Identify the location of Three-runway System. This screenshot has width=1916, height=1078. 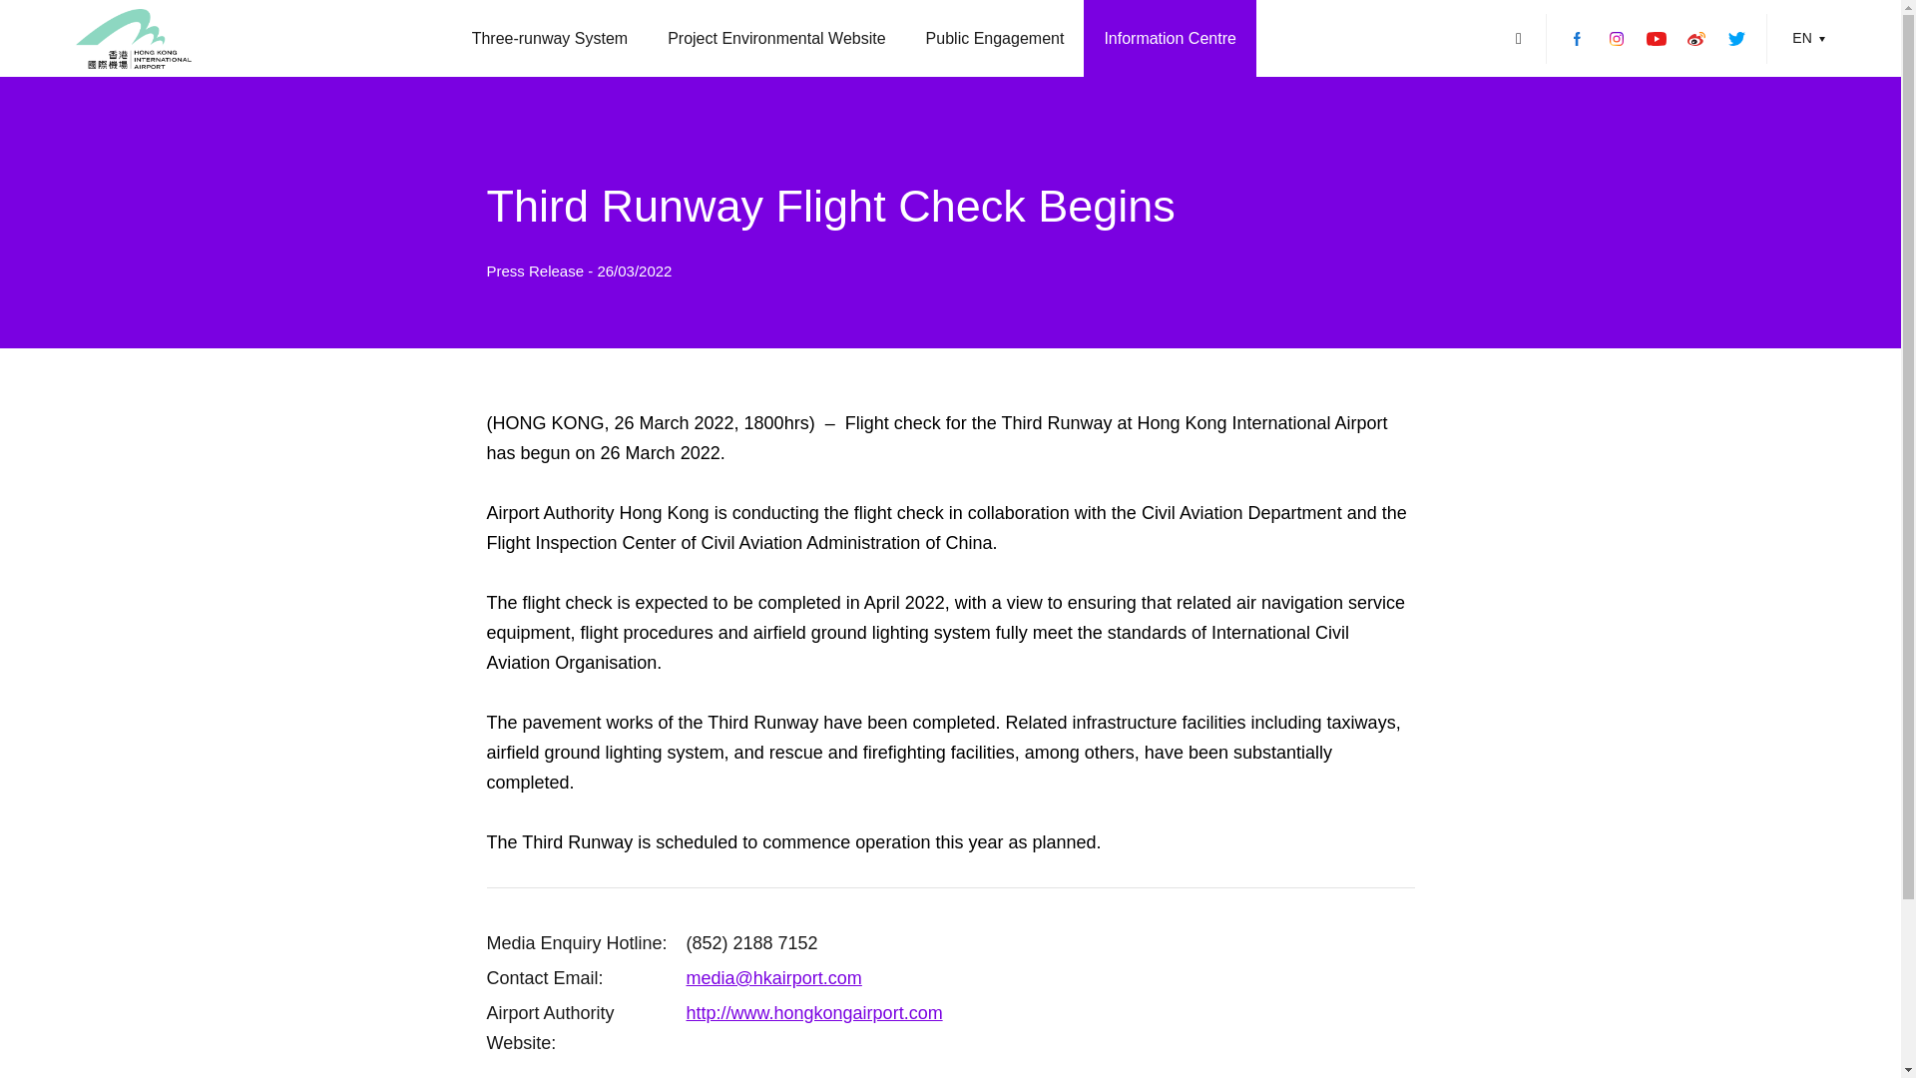
(551, 38).